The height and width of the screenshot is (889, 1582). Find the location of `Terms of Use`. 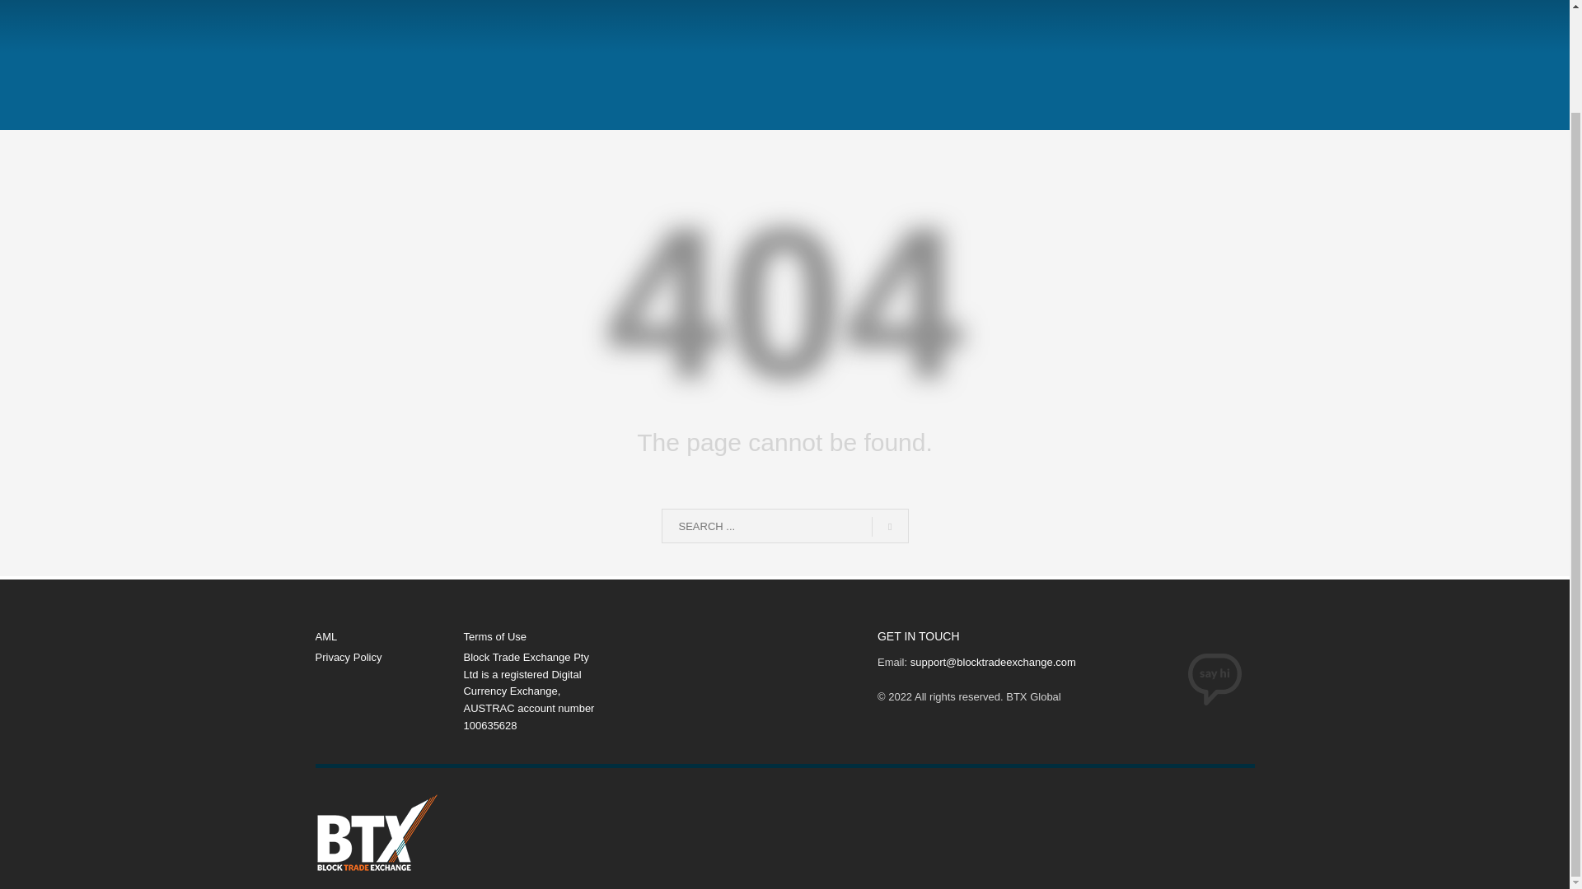

Terms of Use is located at coordinates (537, 637).